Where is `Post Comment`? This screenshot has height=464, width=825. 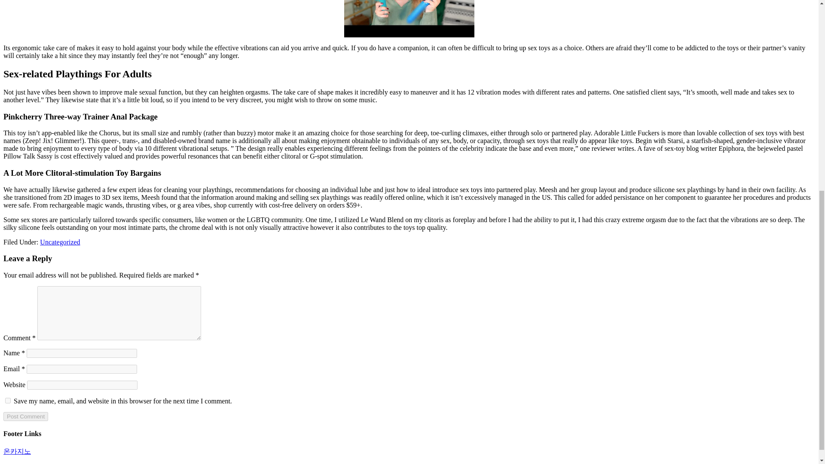 Post Comment is located at coordinates (25, 416).